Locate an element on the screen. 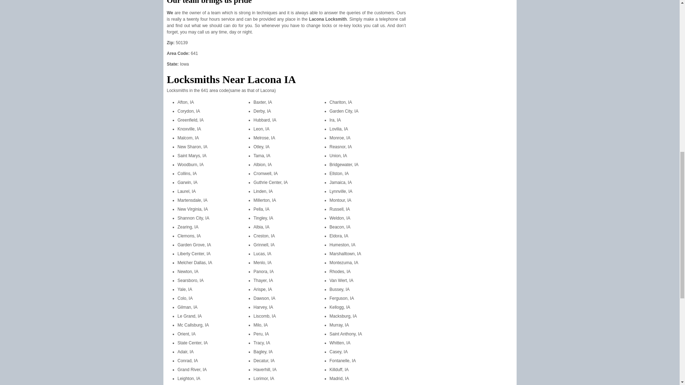 The height and width of the screenshot is (385, 685). Lovilia, IA is located at coordinates (339, 129).